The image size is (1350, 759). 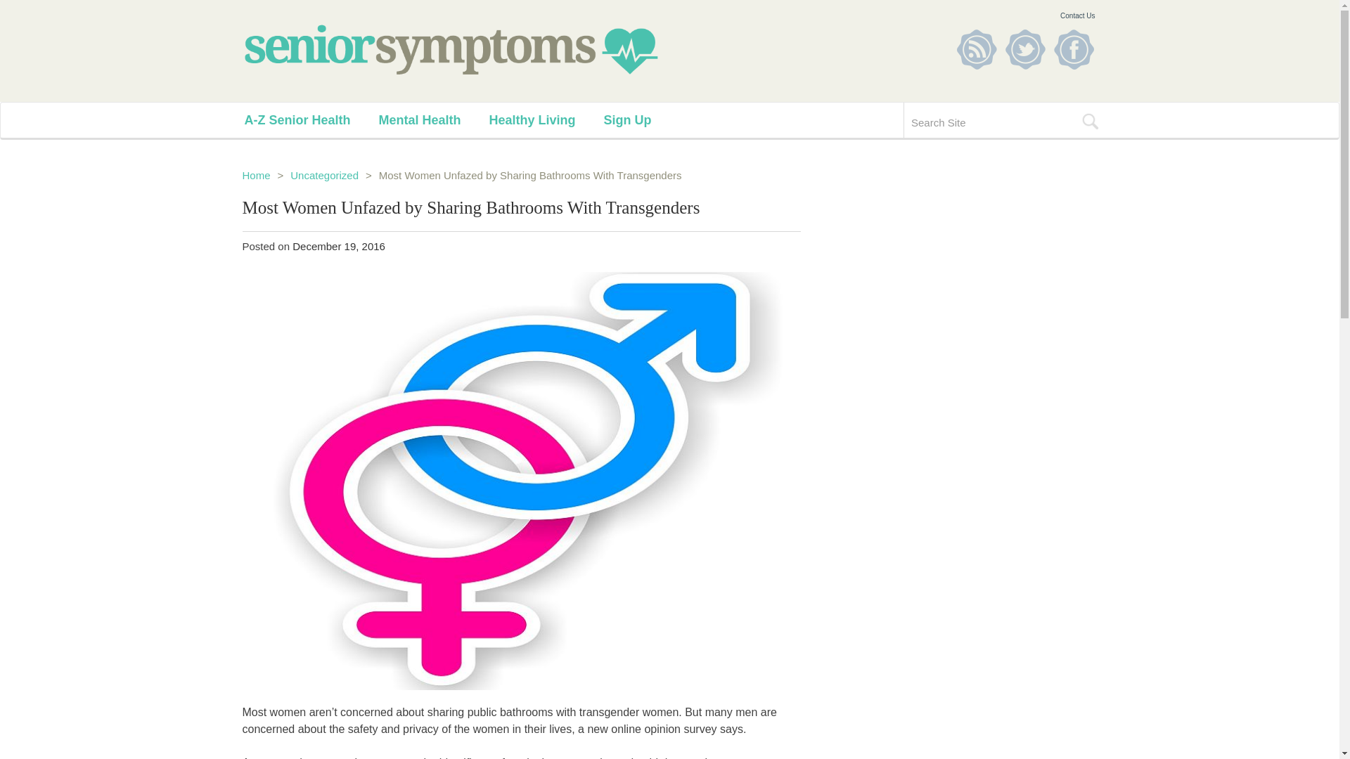 What do you see at coordinates (976, 49) in the screenshot?
I see `RSS` at bounding box center [976, 49].